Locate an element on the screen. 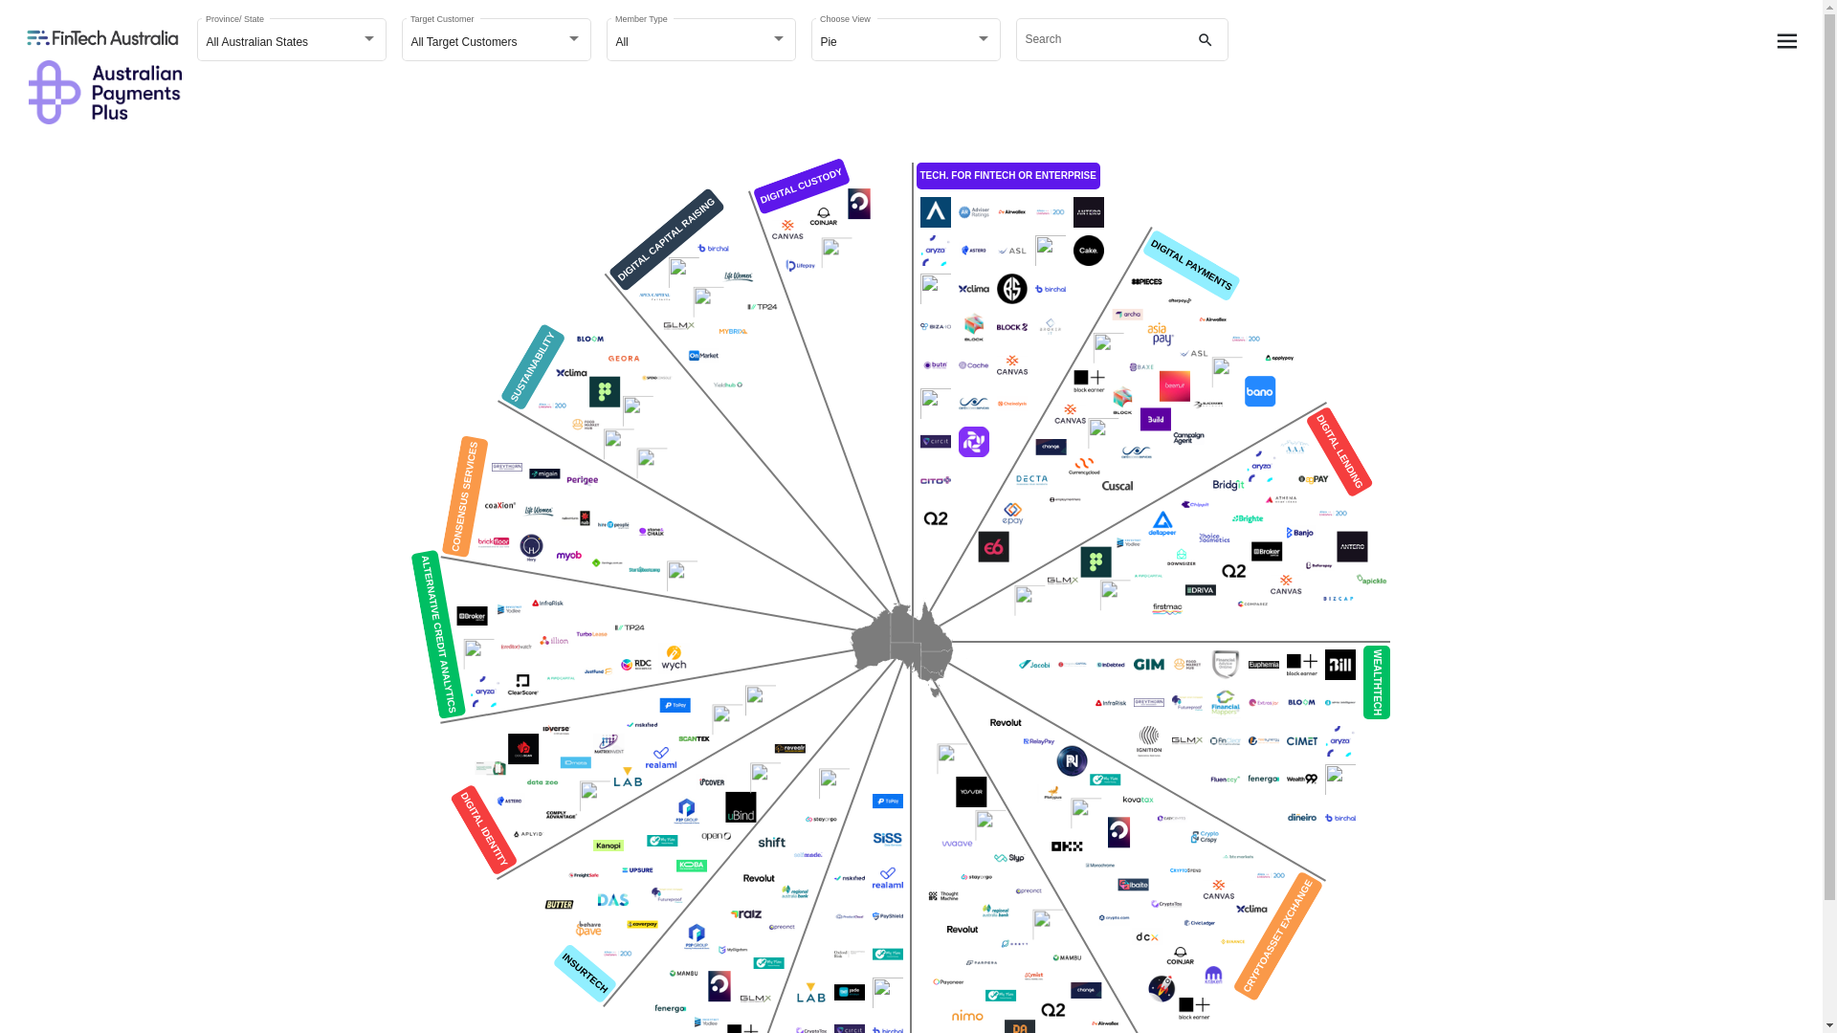 Image resolution: width=1837 pixels, height=1033 pixels. Layer 8 networks Pty Ltd is located at coordinates (719, 986).